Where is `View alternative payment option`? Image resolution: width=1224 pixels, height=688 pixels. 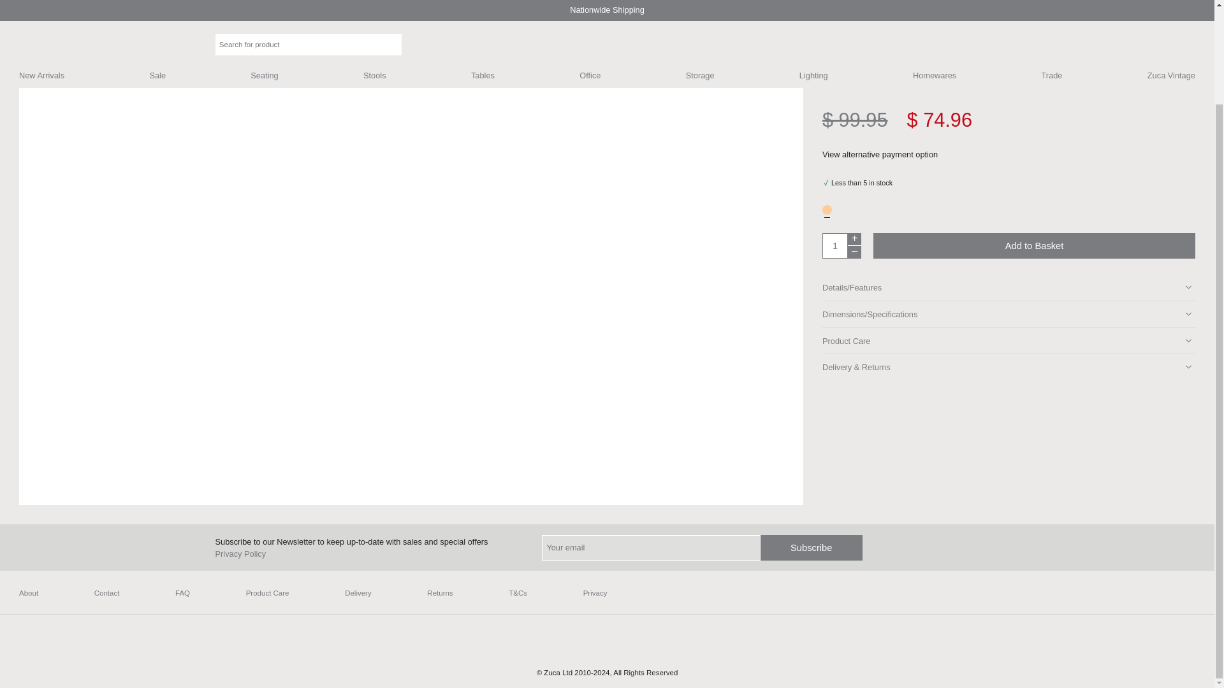 View alternative payment option is located at coordinates (889, 154).